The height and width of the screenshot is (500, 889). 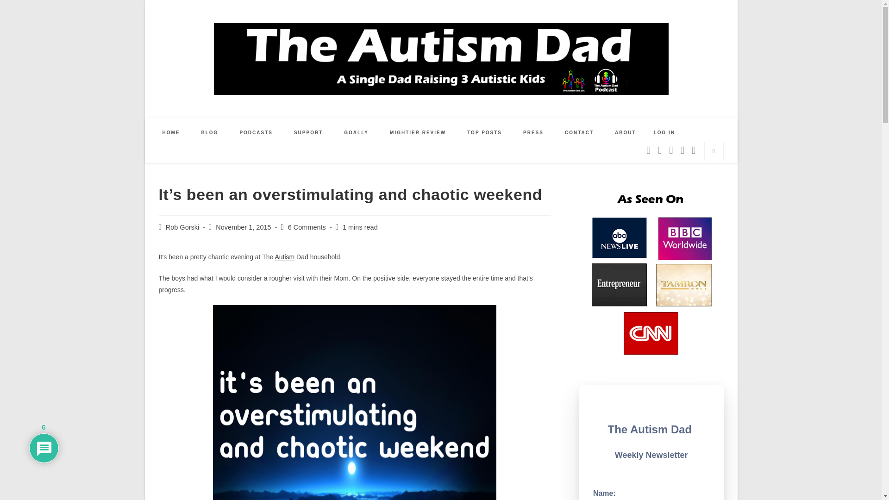 What do you see at coordinates (182, 227) in the screenshot?
I see `Rob Gorski` at bounding box center [182, 227].